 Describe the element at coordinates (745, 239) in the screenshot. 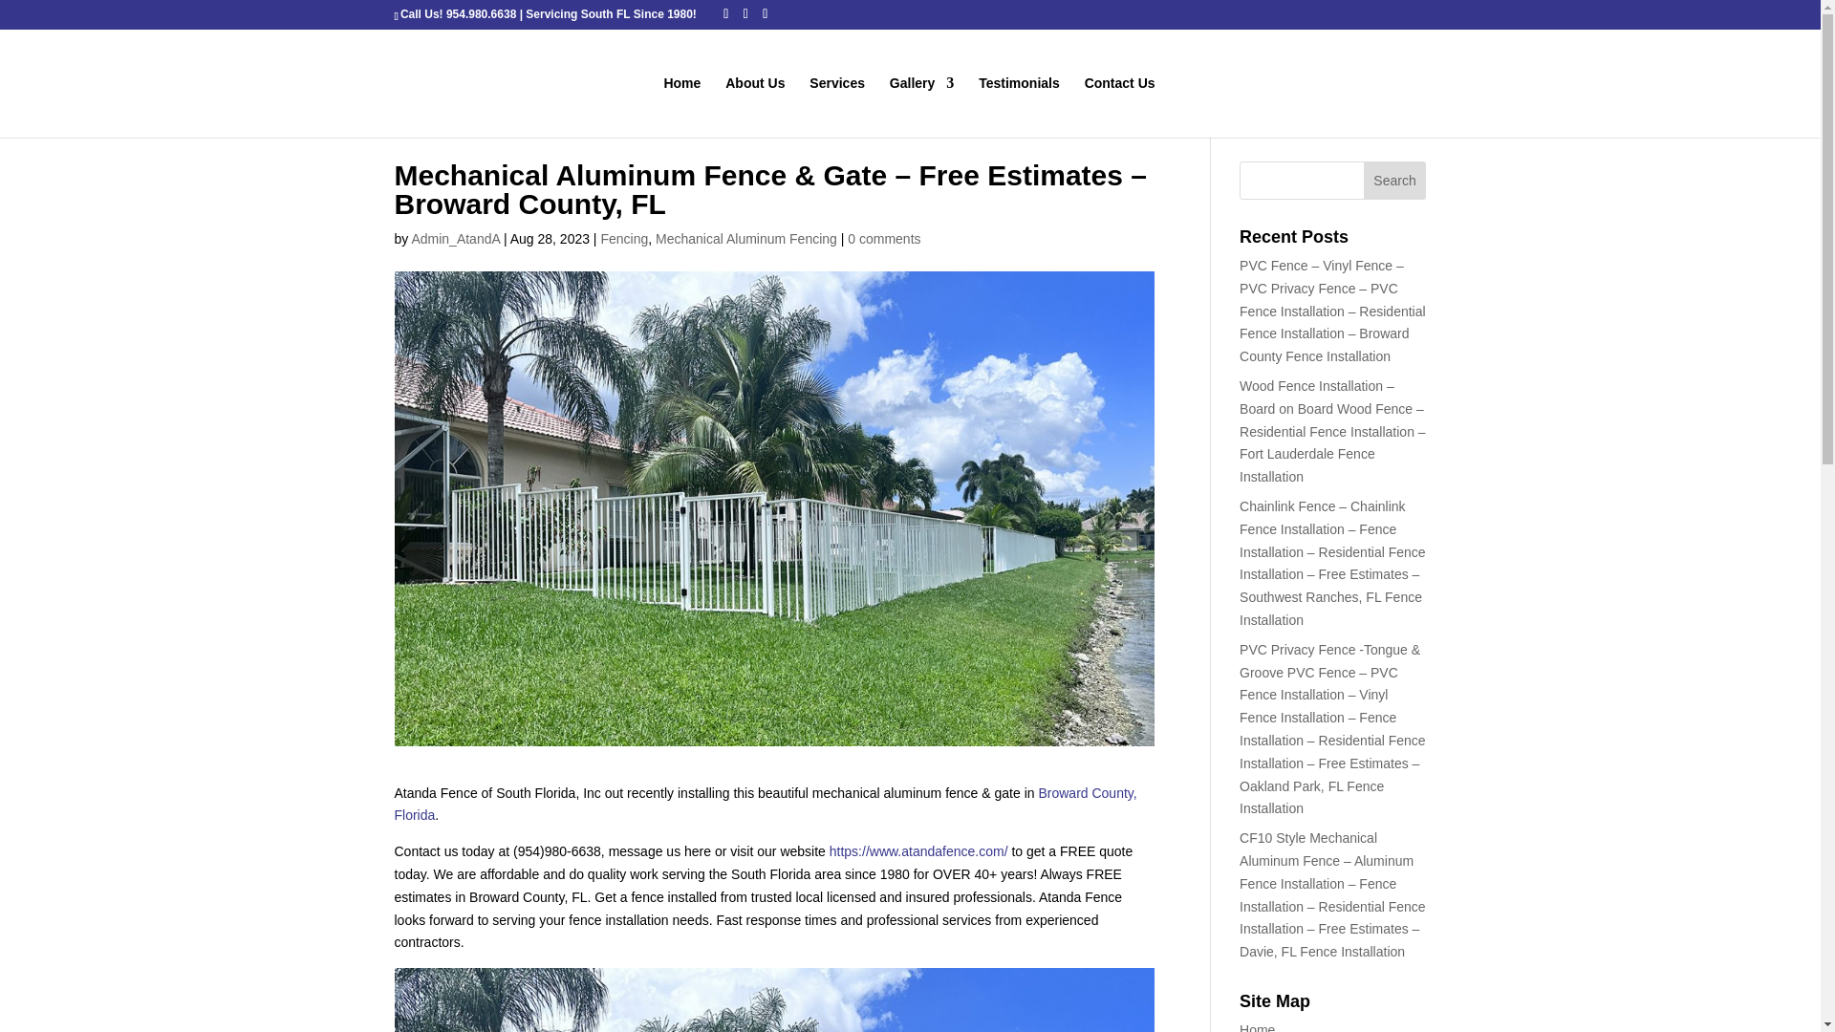

I see `Mechanical Aluminum Fencing` at that location.